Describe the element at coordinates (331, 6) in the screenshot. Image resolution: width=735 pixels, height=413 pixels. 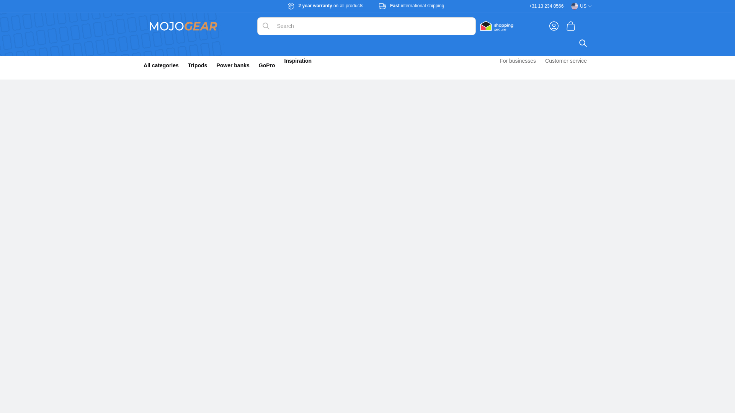
I see `2 year warranty on all products` at that location.